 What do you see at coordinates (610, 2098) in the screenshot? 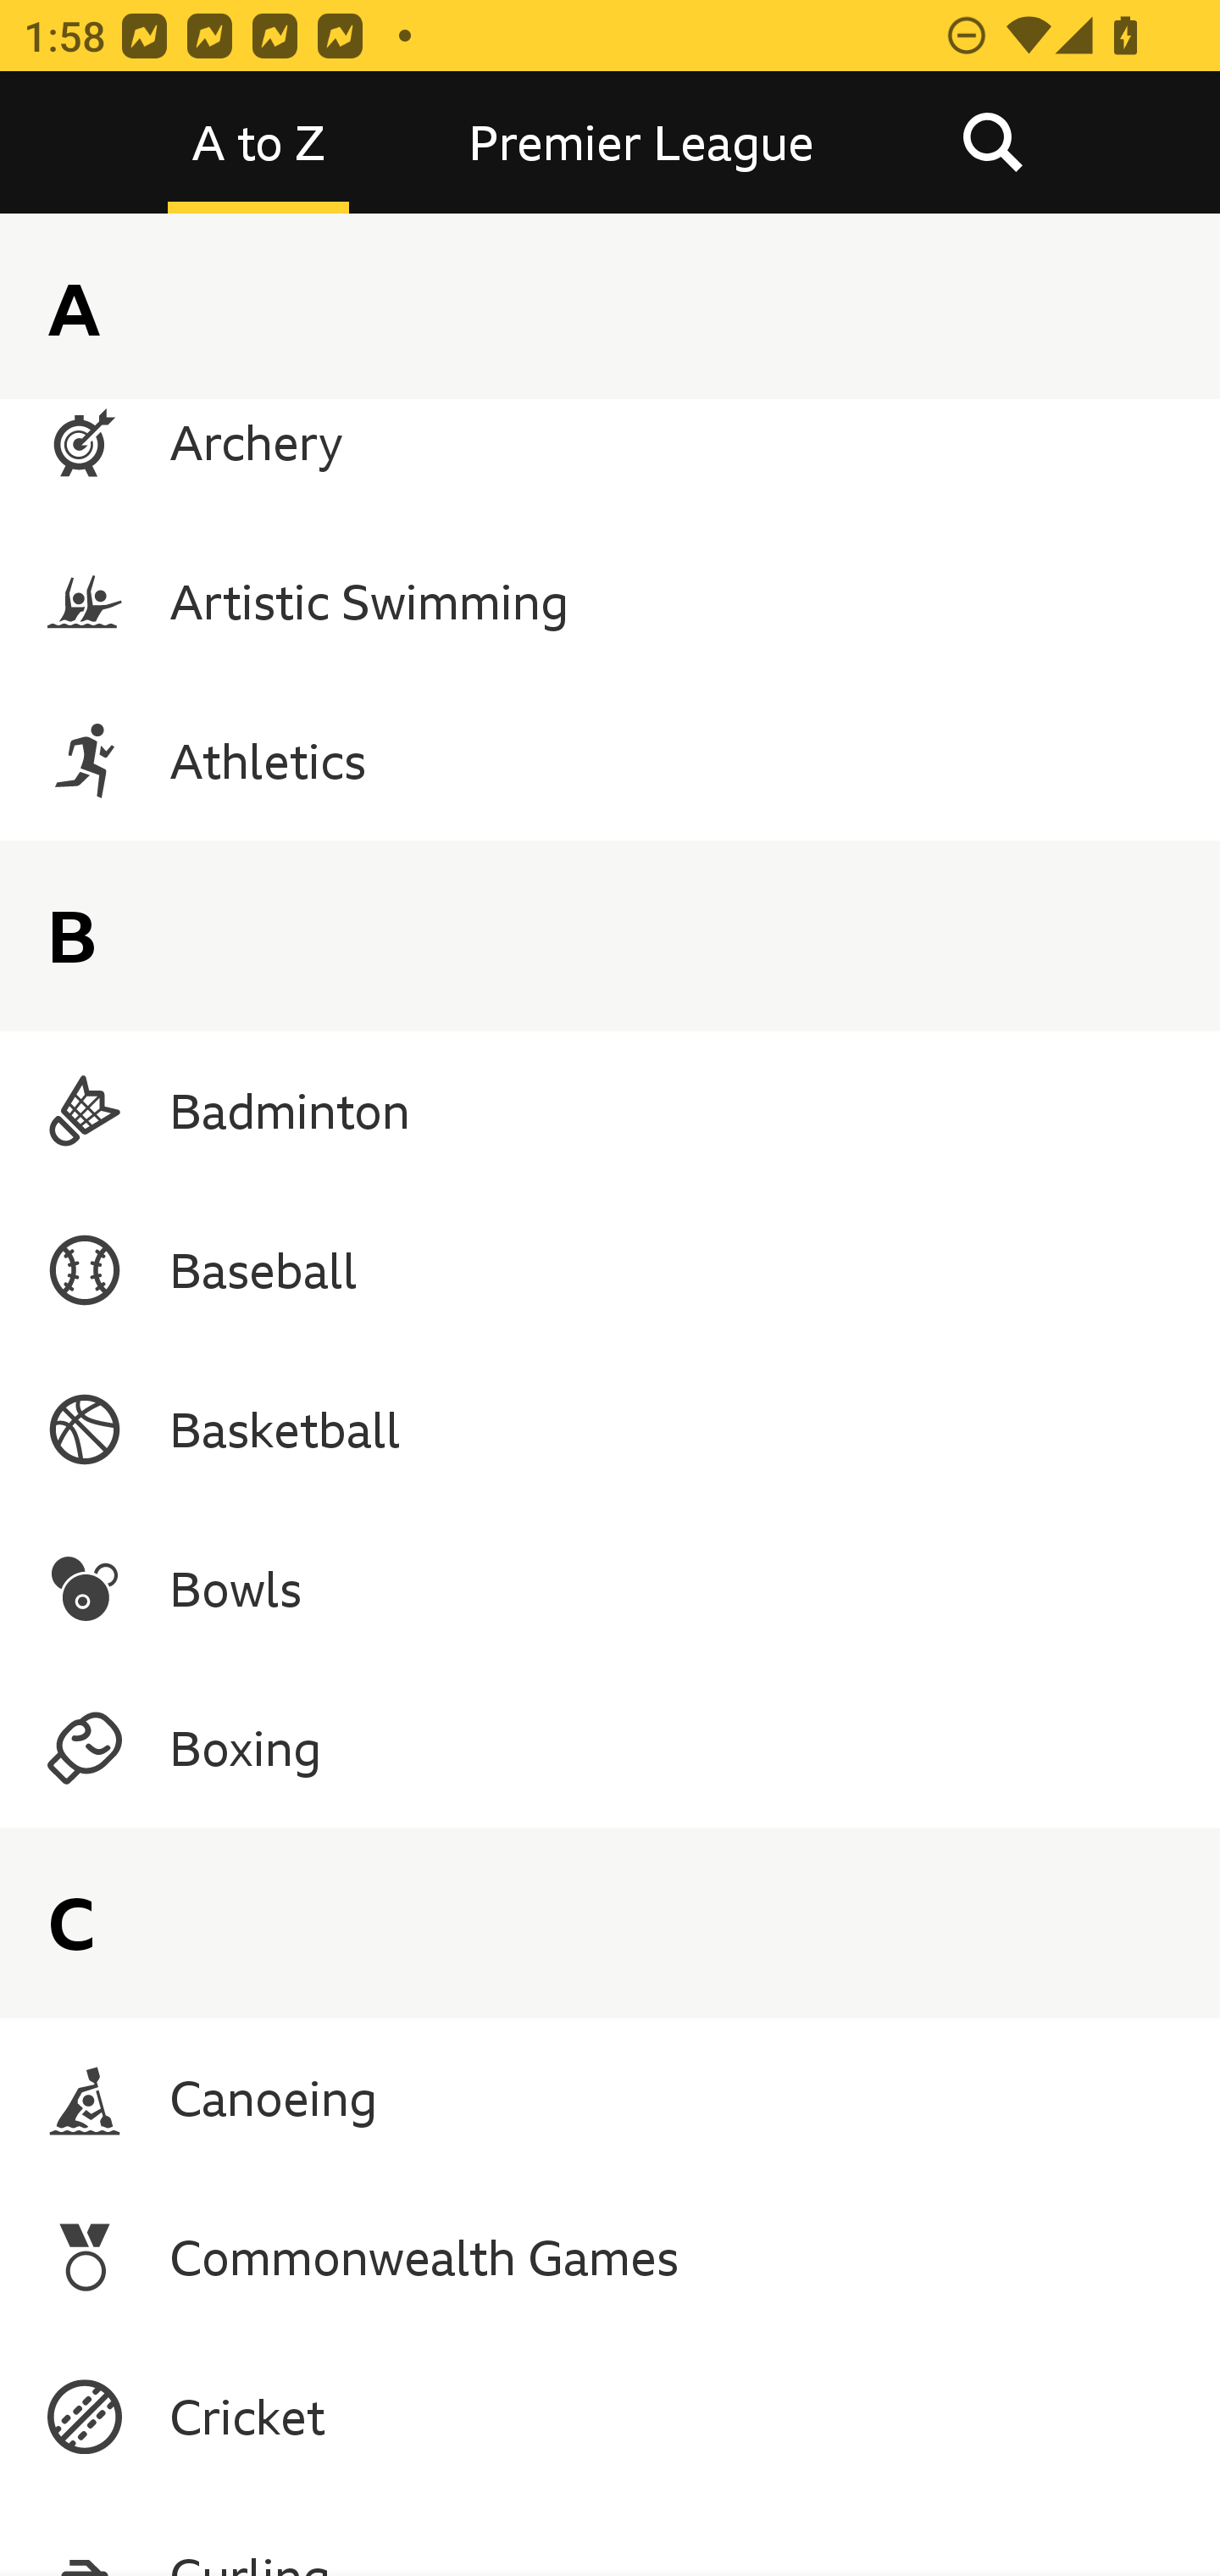
I see `Canoeing` at bounding box center [610, 2098].